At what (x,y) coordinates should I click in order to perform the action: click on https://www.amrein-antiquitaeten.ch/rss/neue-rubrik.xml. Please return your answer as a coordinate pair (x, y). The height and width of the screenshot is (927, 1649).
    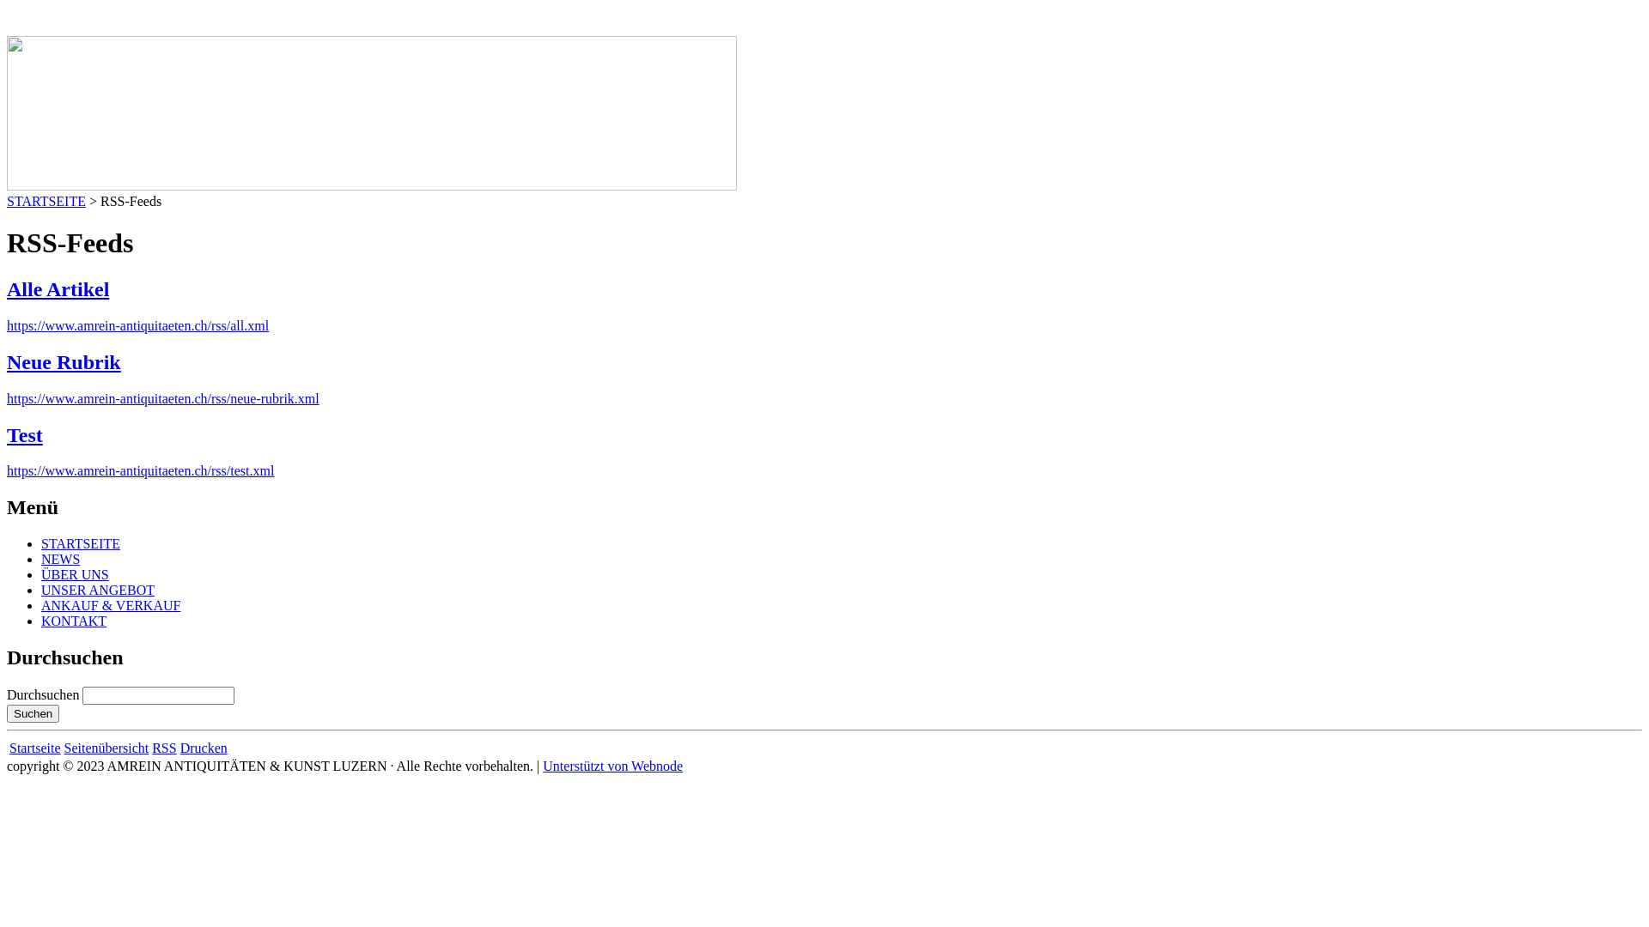
    Looking at the image, I should click on (163, 398).